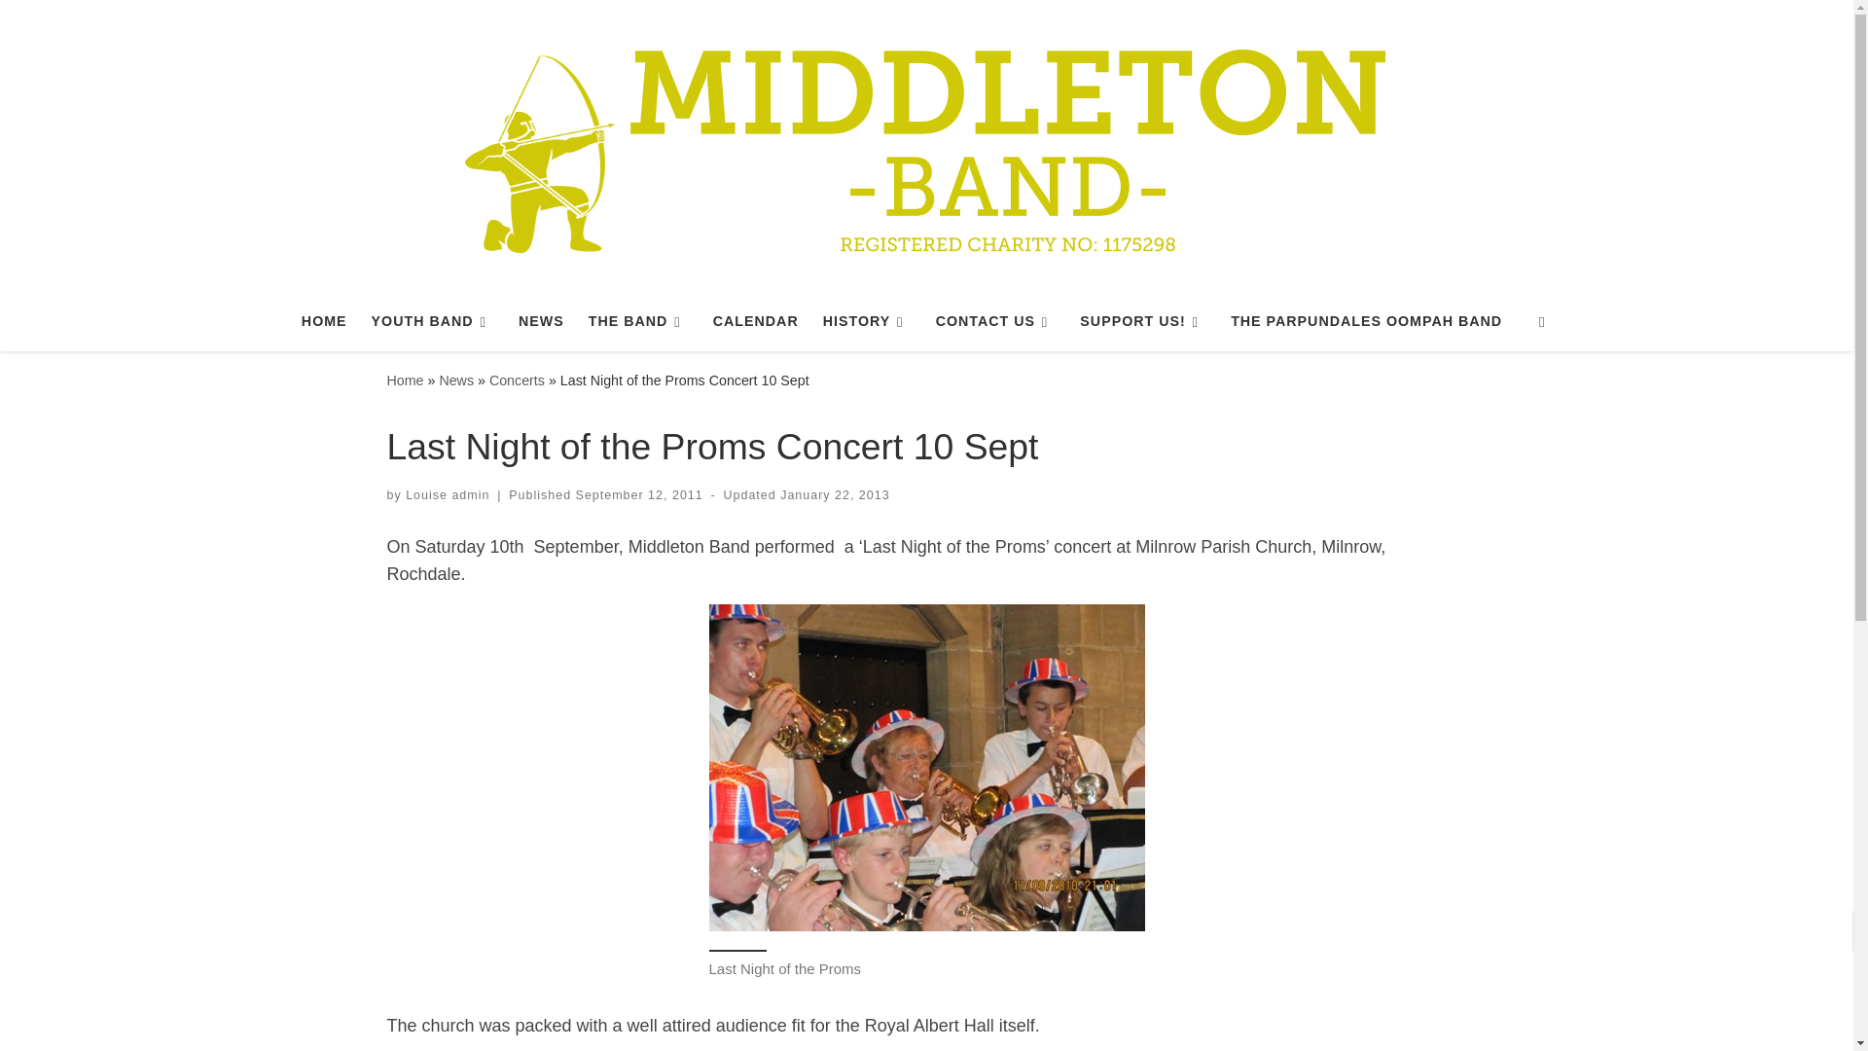 This screenshot has width=1868, height=1051. What do you see at coordinates (925, 767) in the screenshot?
I see `The back row Bugle corp! ` at bounding box center [925, 767].